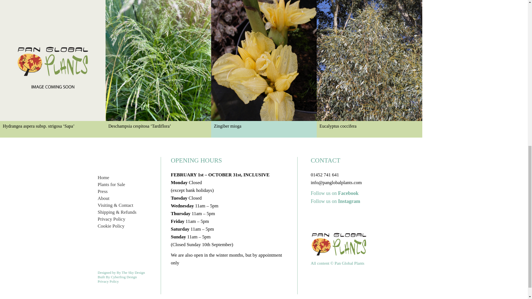  I want to click on About, so click(103, 198).